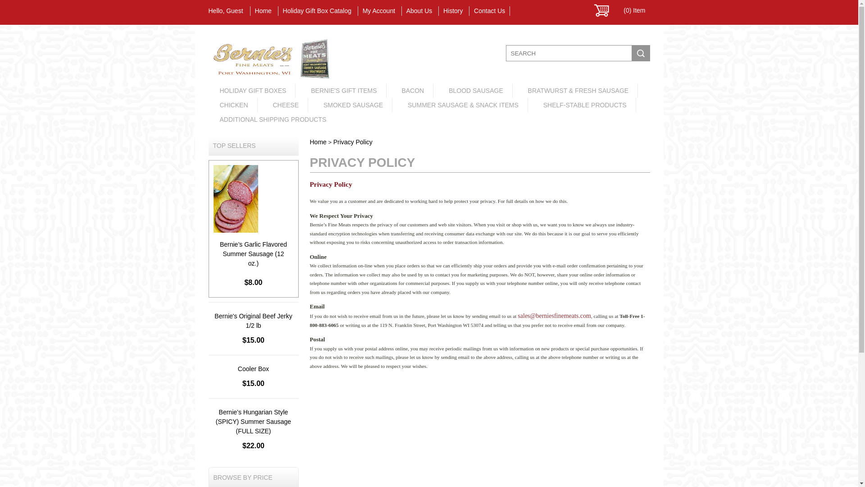 The height and width of the screenshot is (487, 865). I want to click on BACON, so click(413, 90).